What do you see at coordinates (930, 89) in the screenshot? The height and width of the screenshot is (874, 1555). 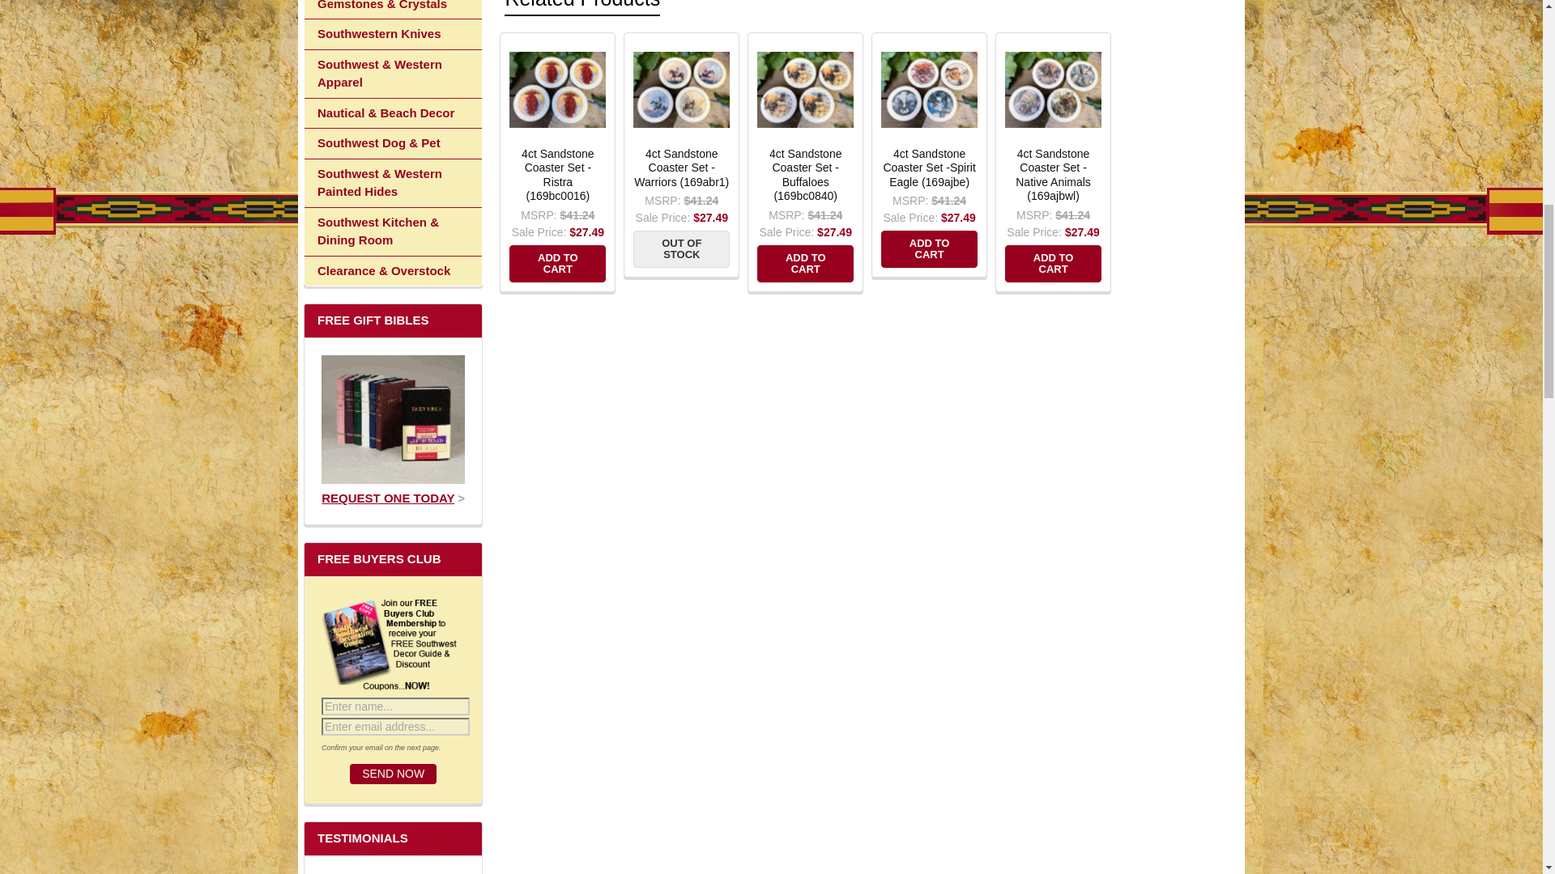 I see `Sandstone Coaster Set -Spirit Eagle` at bounding box center [930, 89].